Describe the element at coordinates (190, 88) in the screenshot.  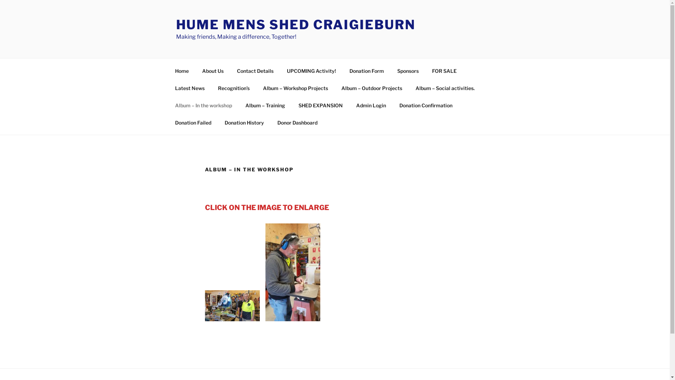
I see `Latest News` at that location.